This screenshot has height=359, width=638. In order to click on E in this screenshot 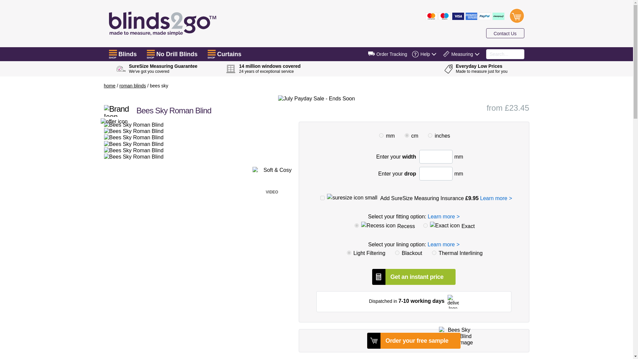, I will do `click(425, 225)`.